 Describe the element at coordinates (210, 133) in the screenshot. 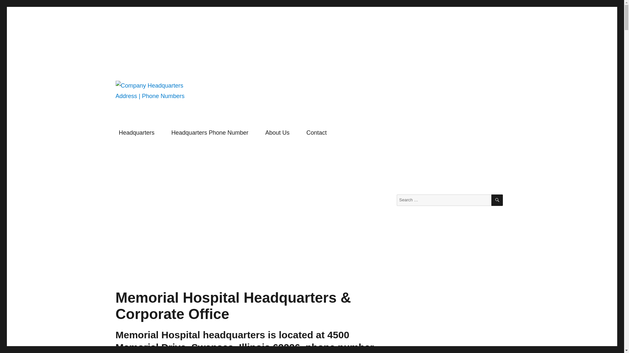

I see `Headquarters Phone Number` at that location.